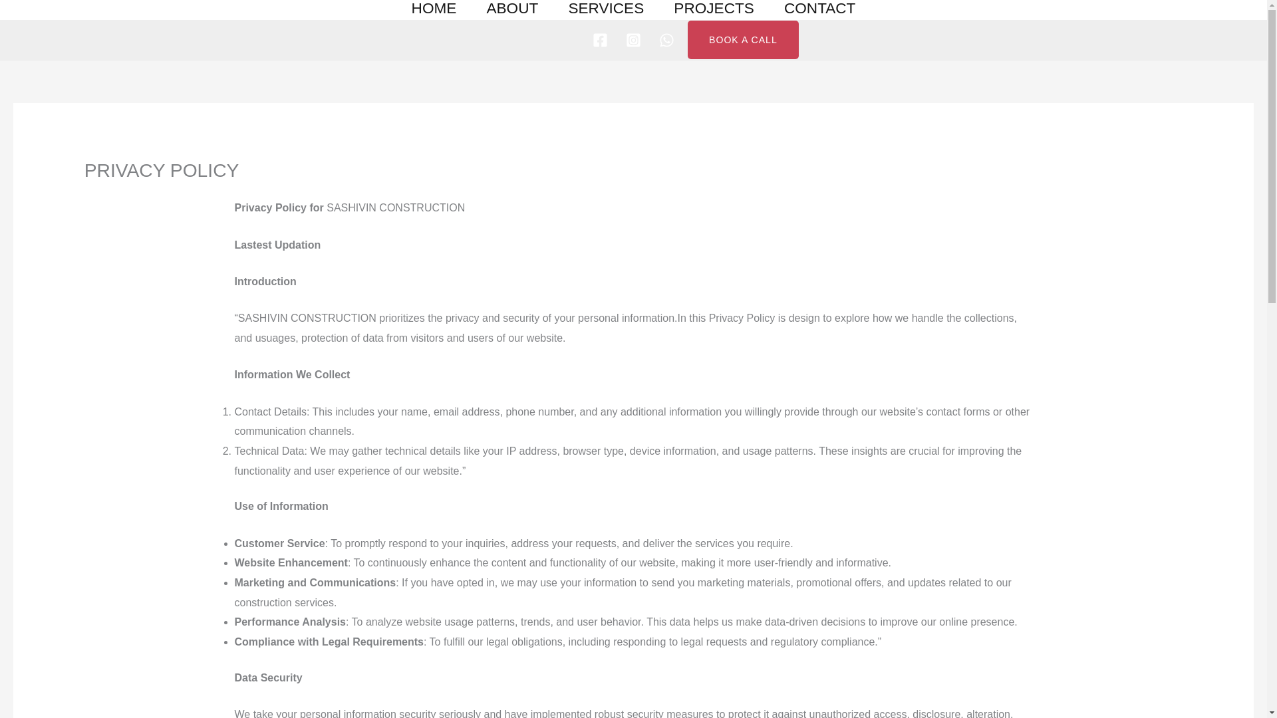 The image size is (1277, 718). Describe the element at coordinates (434, 9) in the screenshot. I see `HOME` at that location.